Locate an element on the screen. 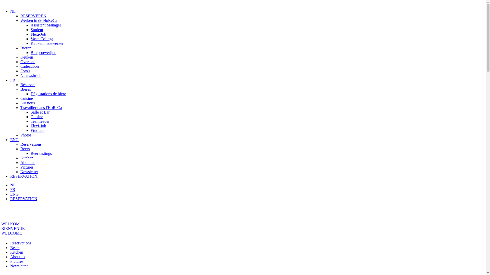  Over ons is located at coordinates (28, 62).